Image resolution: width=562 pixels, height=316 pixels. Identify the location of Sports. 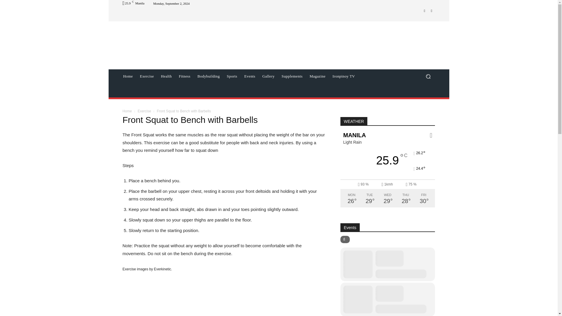
(232, 76).